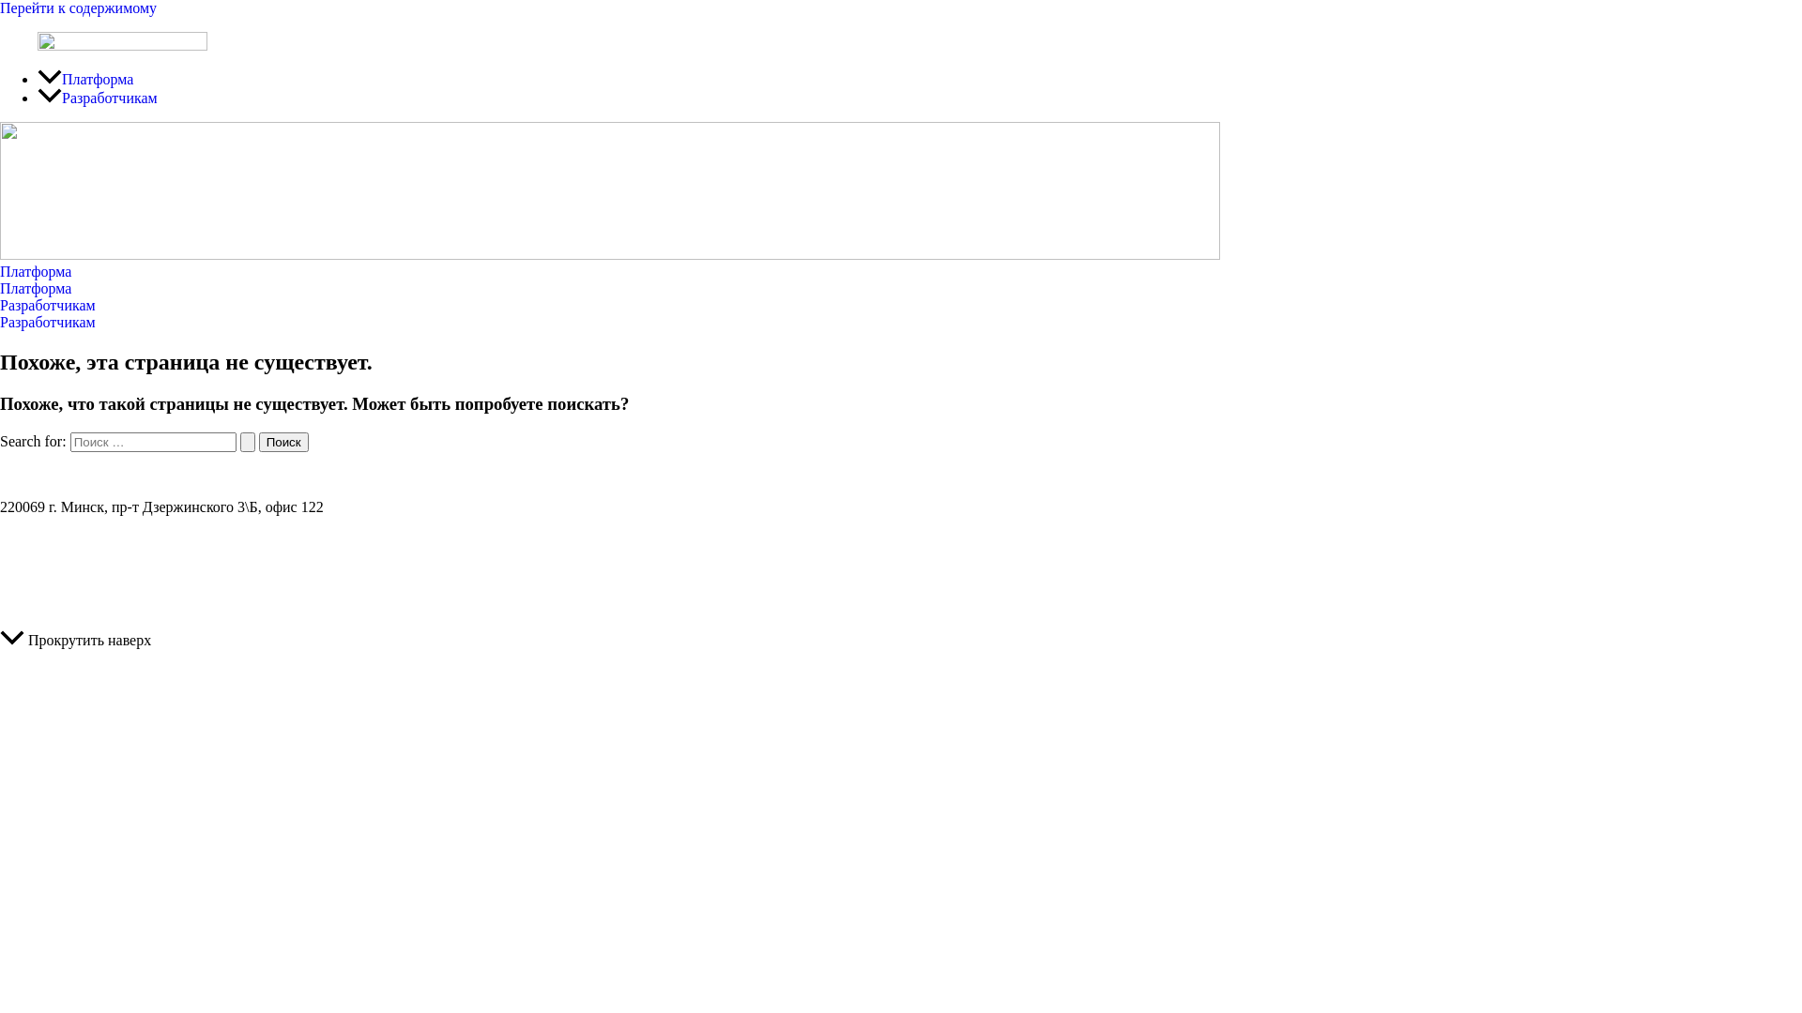  I want to click on sales@dvntelecom.by, so click(901, 475).